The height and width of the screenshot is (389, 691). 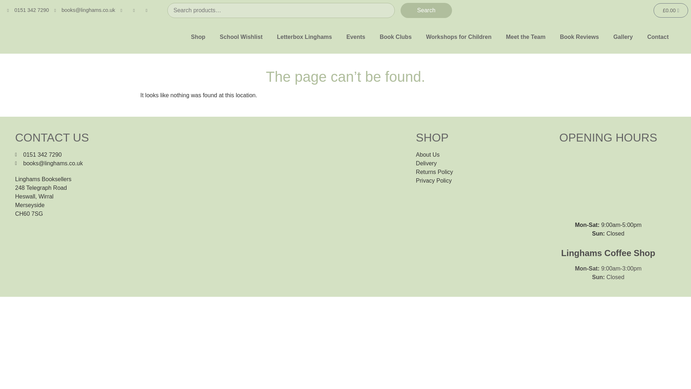 I want to click on Letterbox Linghams, so click(x=304, y=37).